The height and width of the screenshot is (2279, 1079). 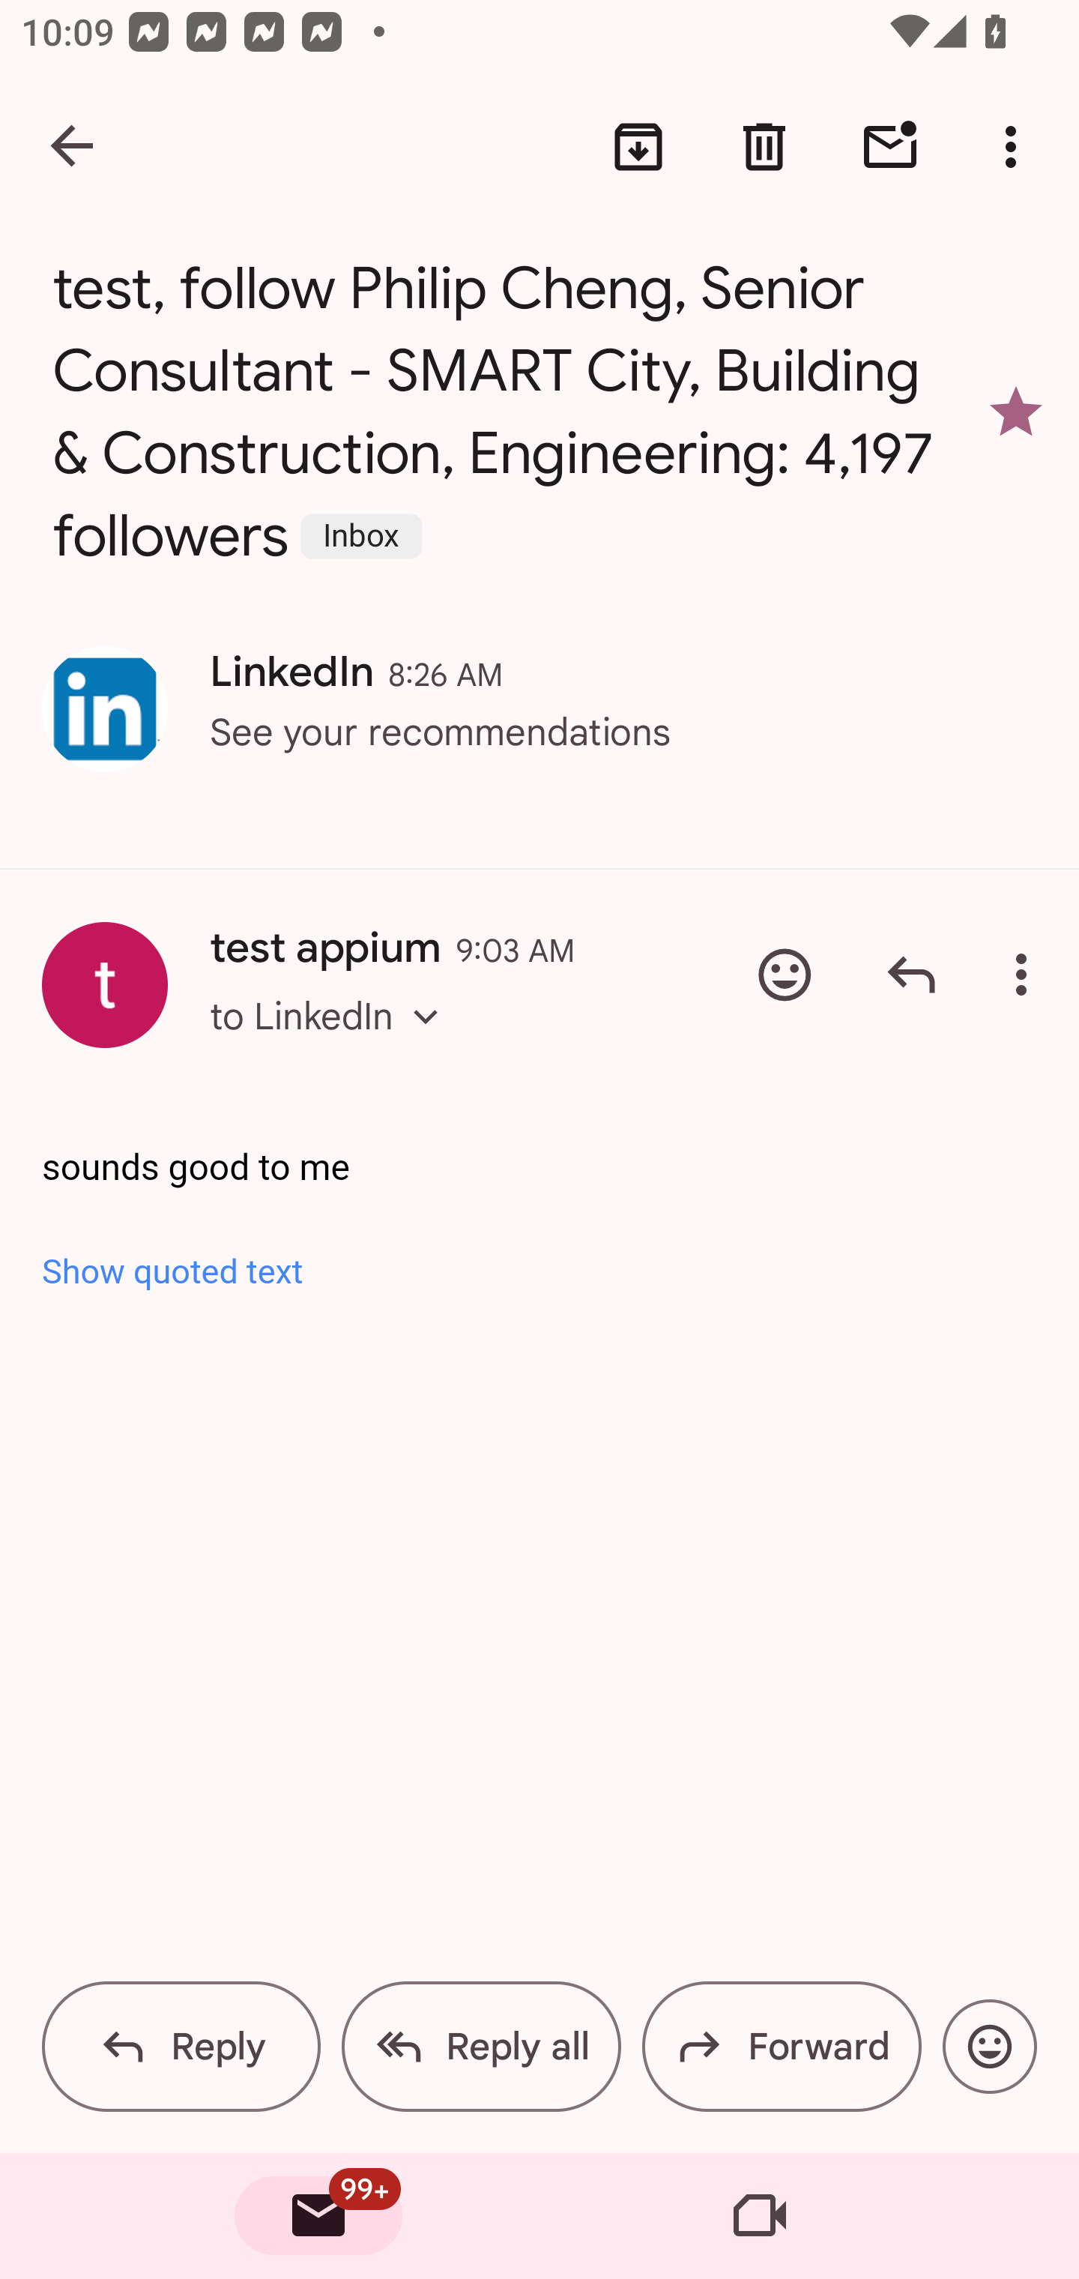 I want to click on to LinkedIn, so click(x=333, y=1042).